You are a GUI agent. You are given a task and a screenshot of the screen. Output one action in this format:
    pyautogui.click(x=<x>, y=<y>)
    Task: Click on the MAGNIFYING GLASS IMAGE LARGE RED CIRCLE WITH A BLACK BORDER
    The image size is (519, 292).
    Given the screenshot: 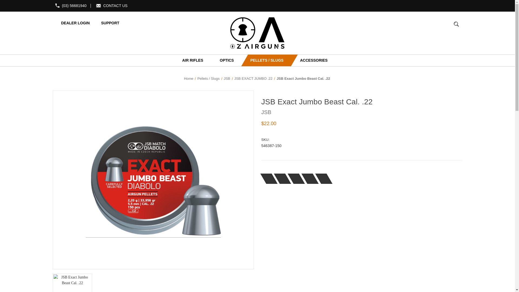 What is the action you would take?
    pyautogui.click(x=456, y=26)
    